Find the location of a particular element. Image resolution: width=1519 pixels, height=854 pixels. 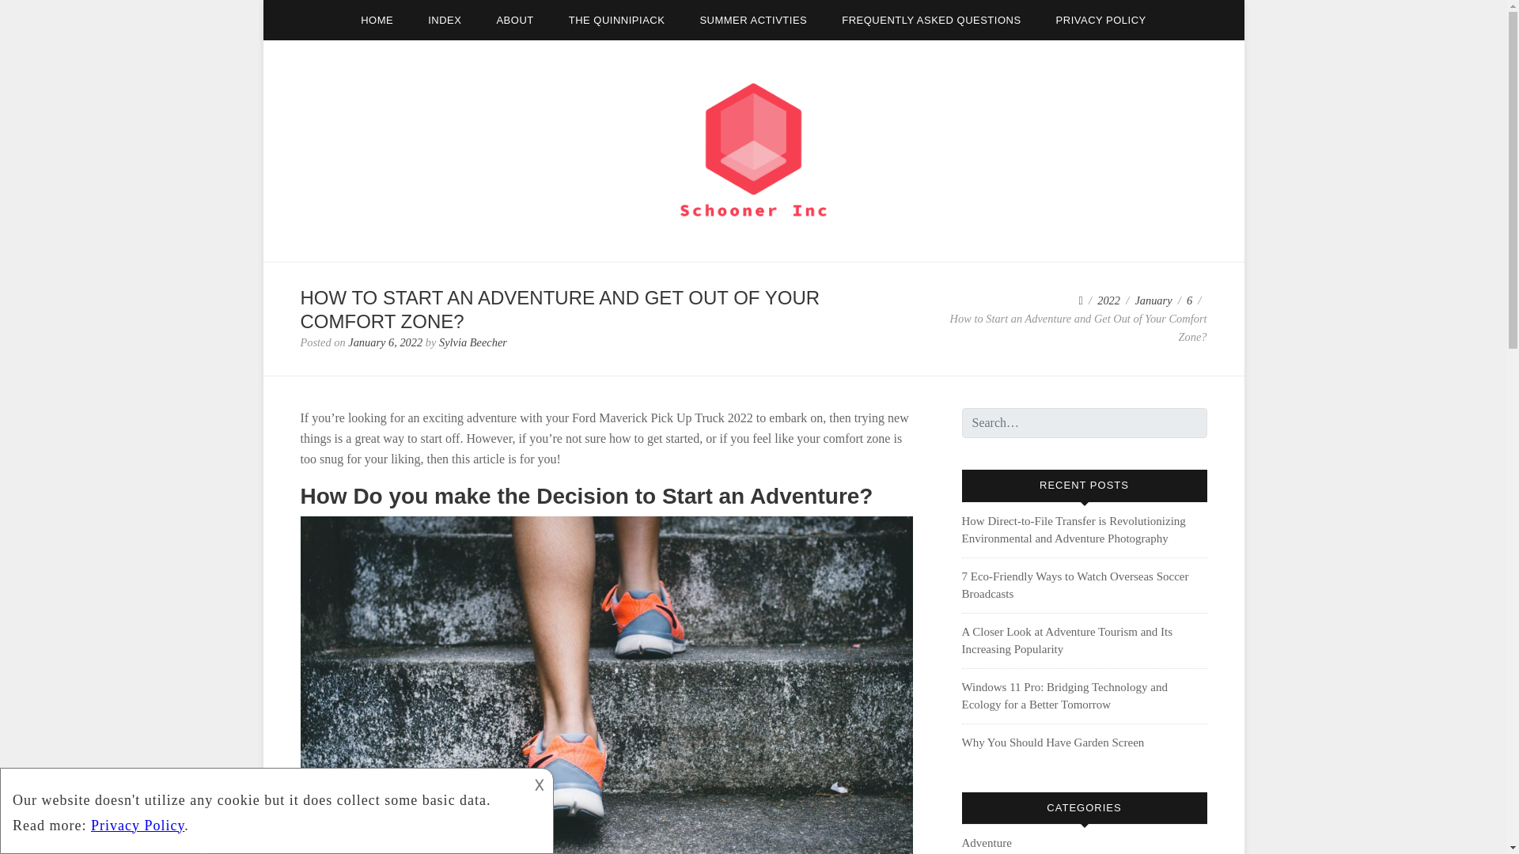

SCHOONER INC is located at coordinates (390, 250).